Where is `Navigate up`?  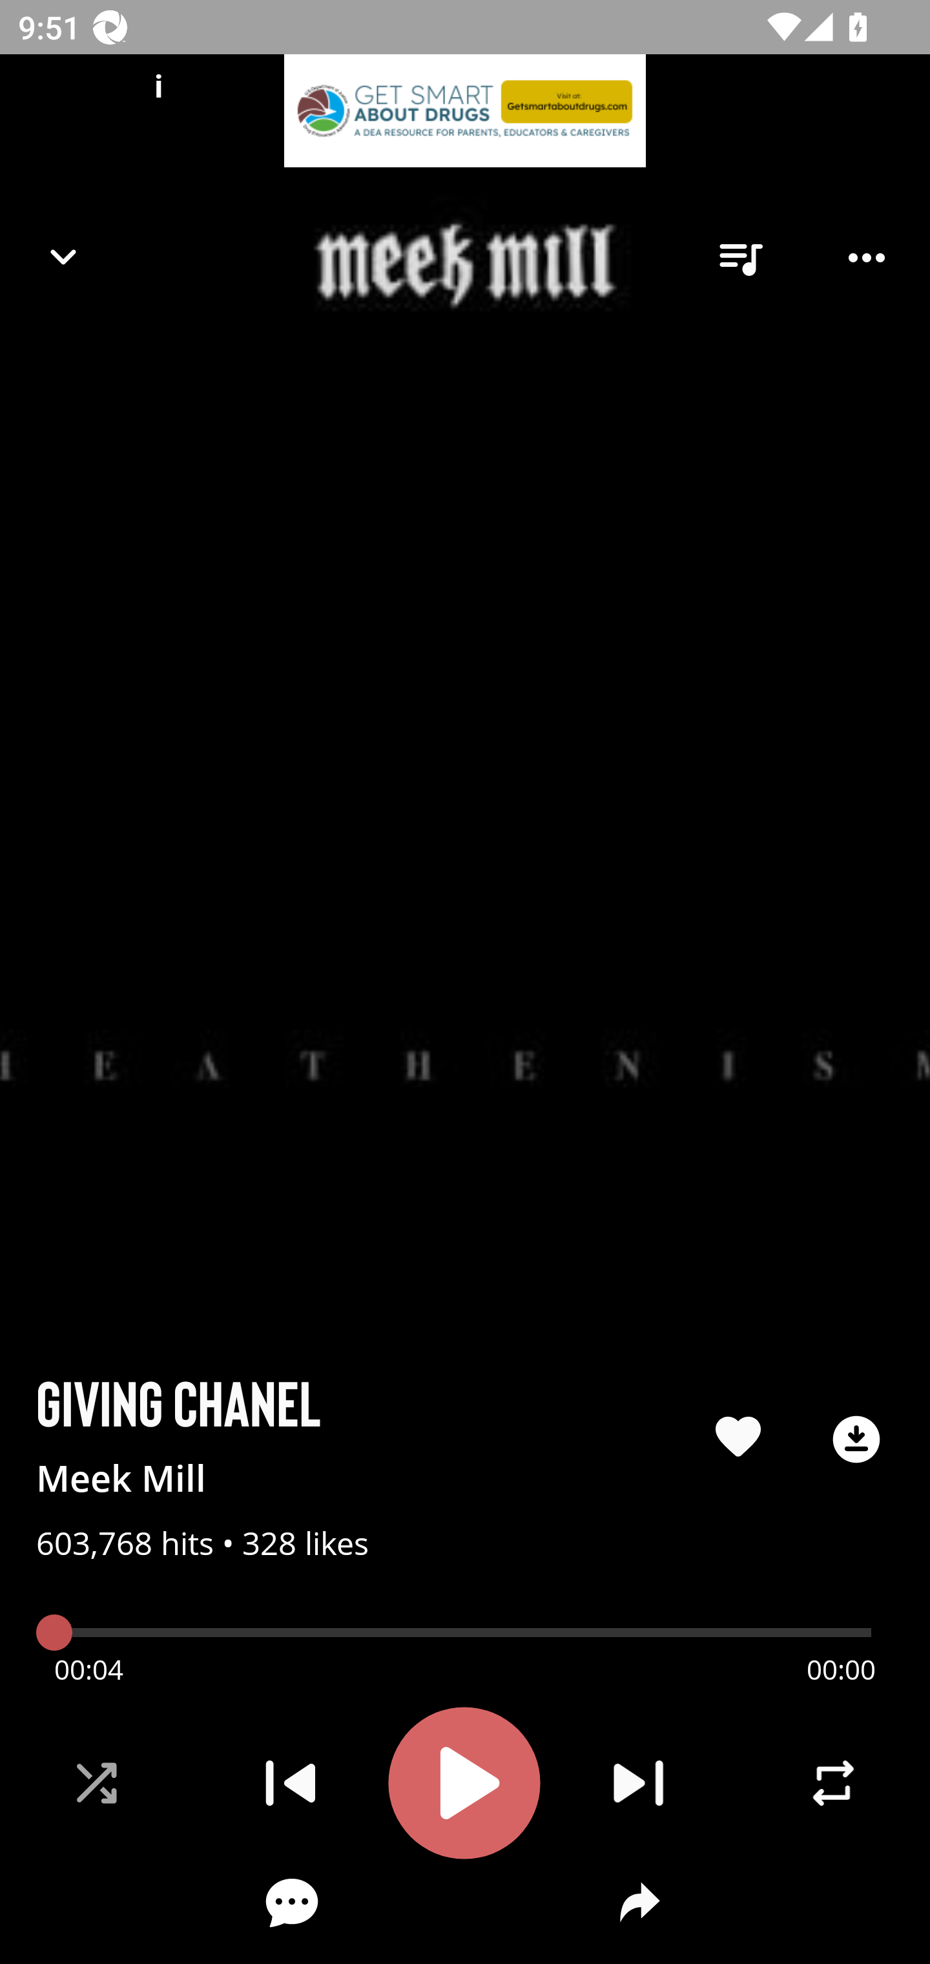 Navigate up is located at coordinates (63, 257).